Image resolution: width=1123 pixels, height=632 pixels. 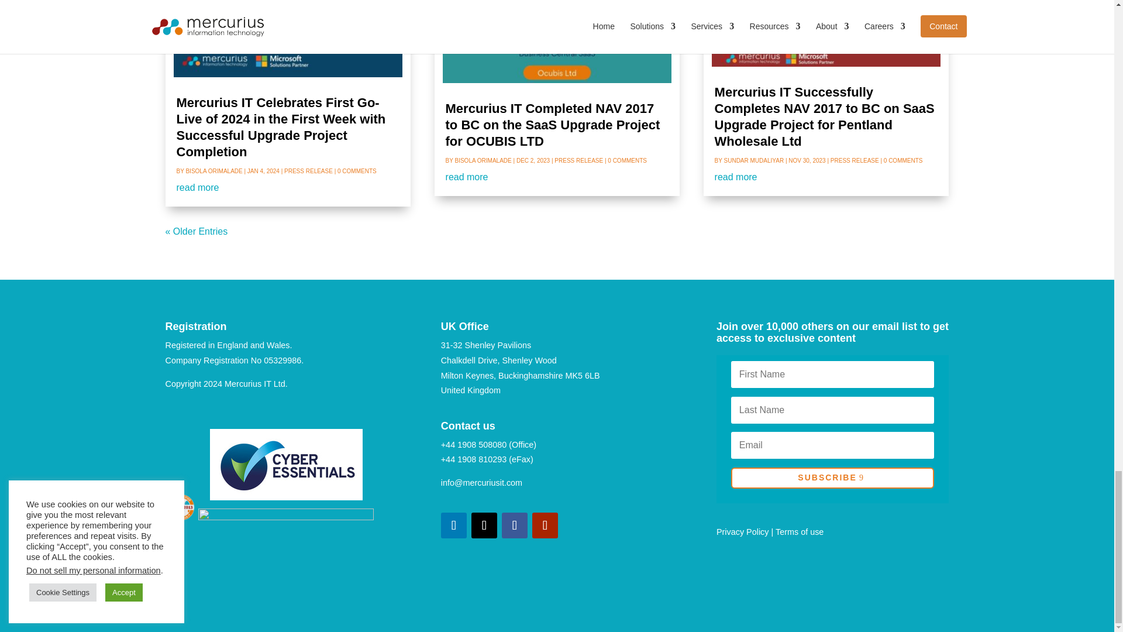 I want to click on Posts by Bisola Orimalade, so click(x=213, y=171).